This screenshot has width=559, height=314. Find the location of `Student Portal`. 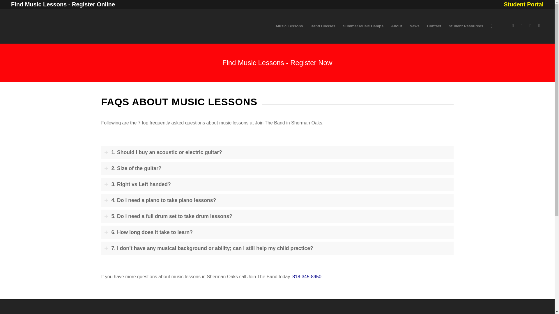

Student Portal is located at coordinates (523, 5).